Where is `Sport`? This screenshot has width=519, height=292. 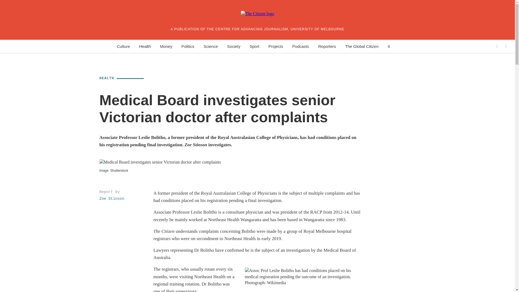 Sport is located at coordinates (254, 46).